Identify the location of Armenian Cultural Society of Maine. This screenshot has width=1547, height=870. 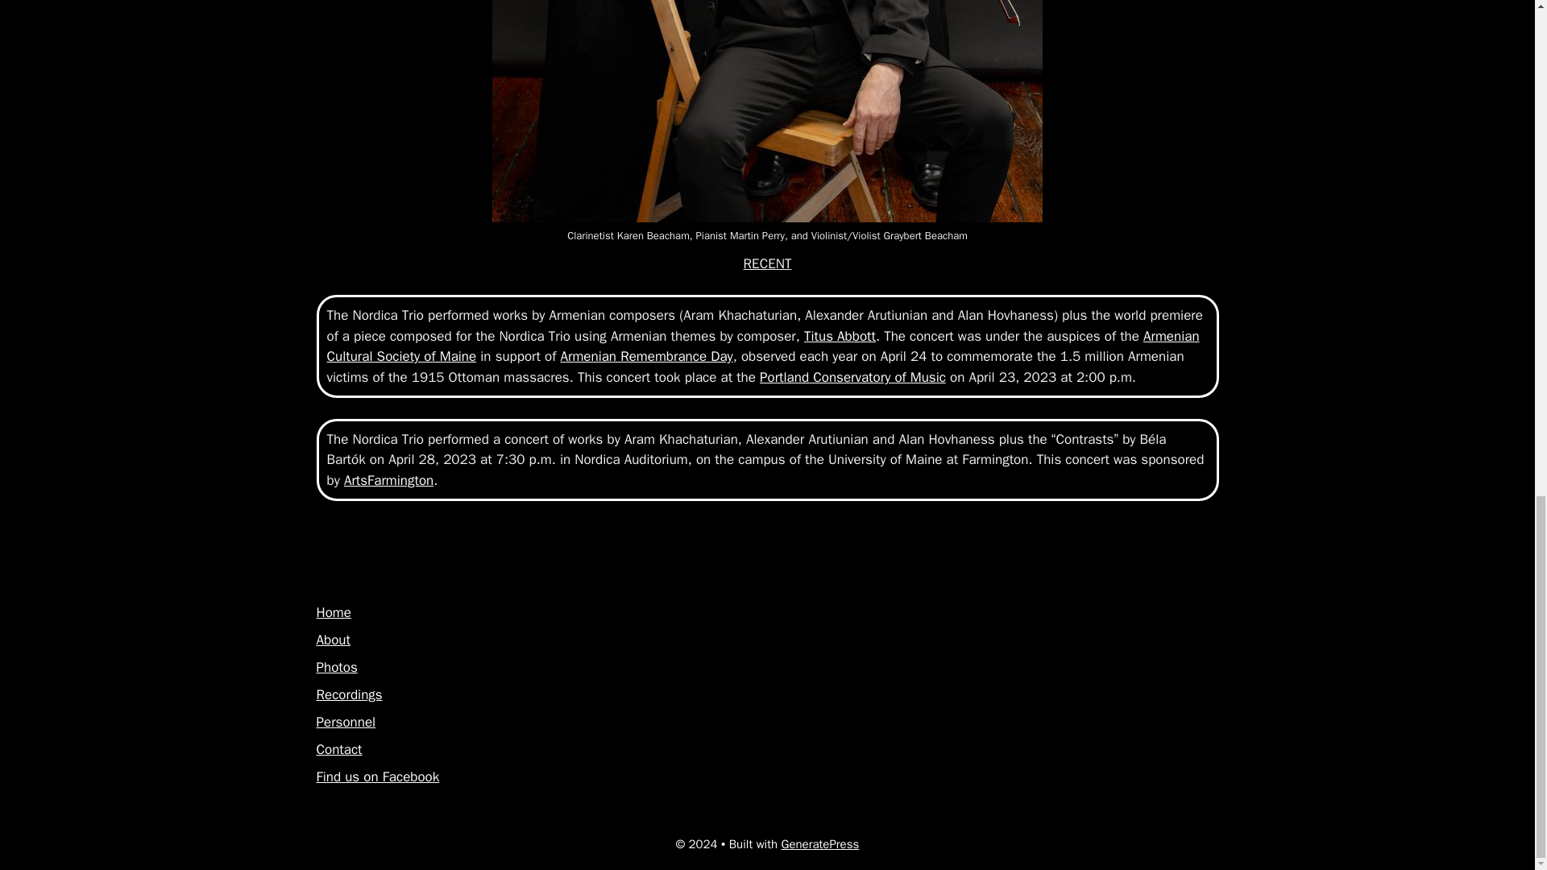
(763, 346).